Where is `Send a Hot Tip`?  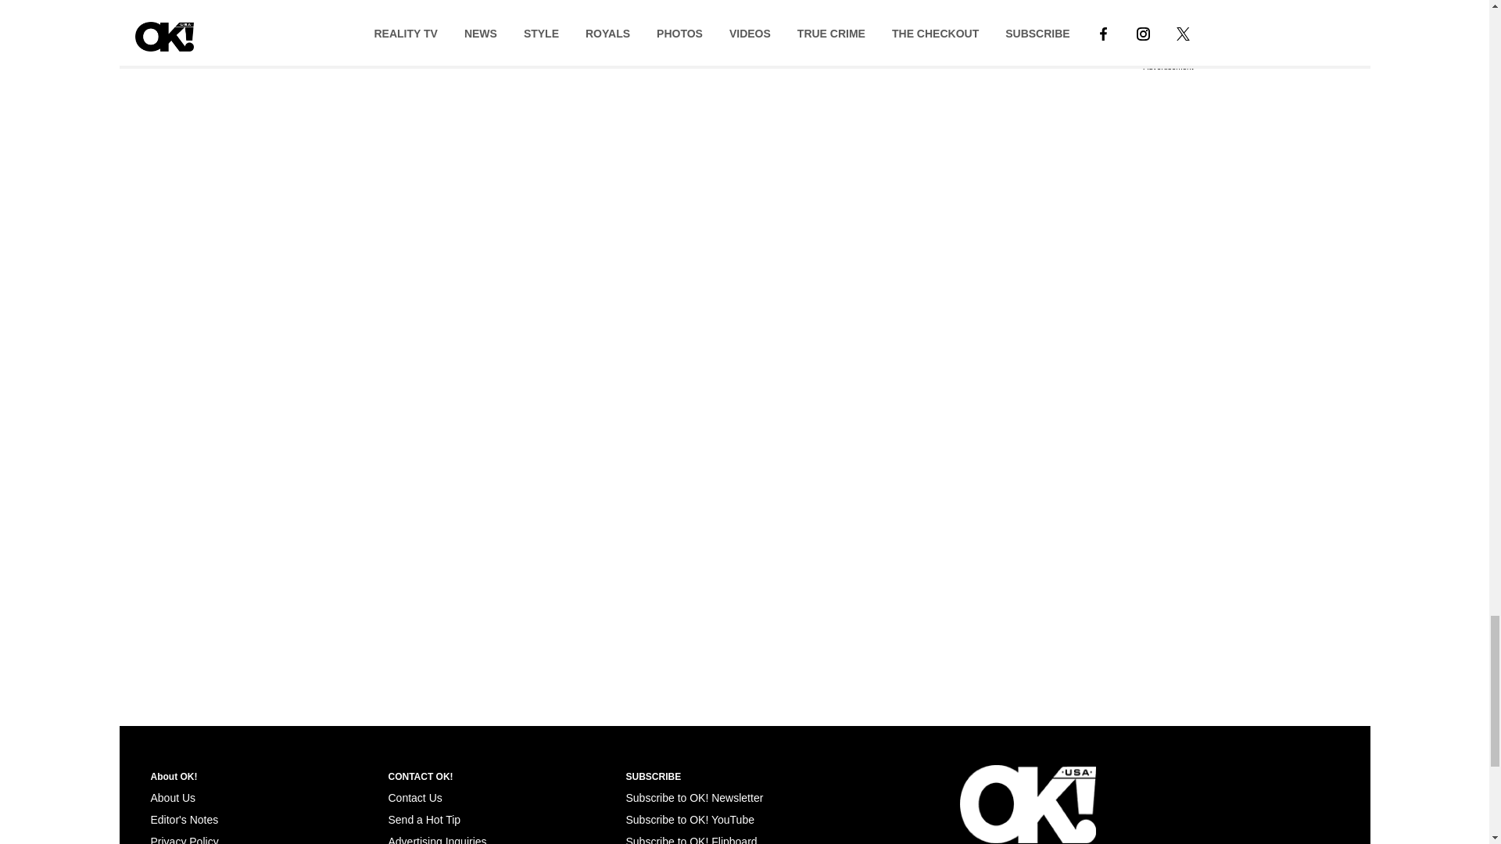 Send a Hot Tip is located at coordinates (424, 820).